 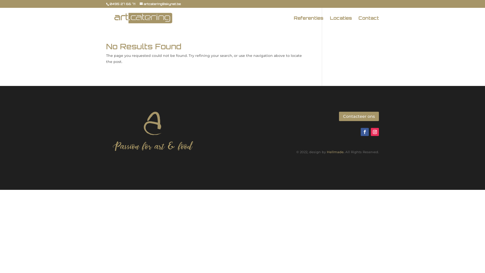 I want to click on Contacteer ons, so click(x=359, y=116).